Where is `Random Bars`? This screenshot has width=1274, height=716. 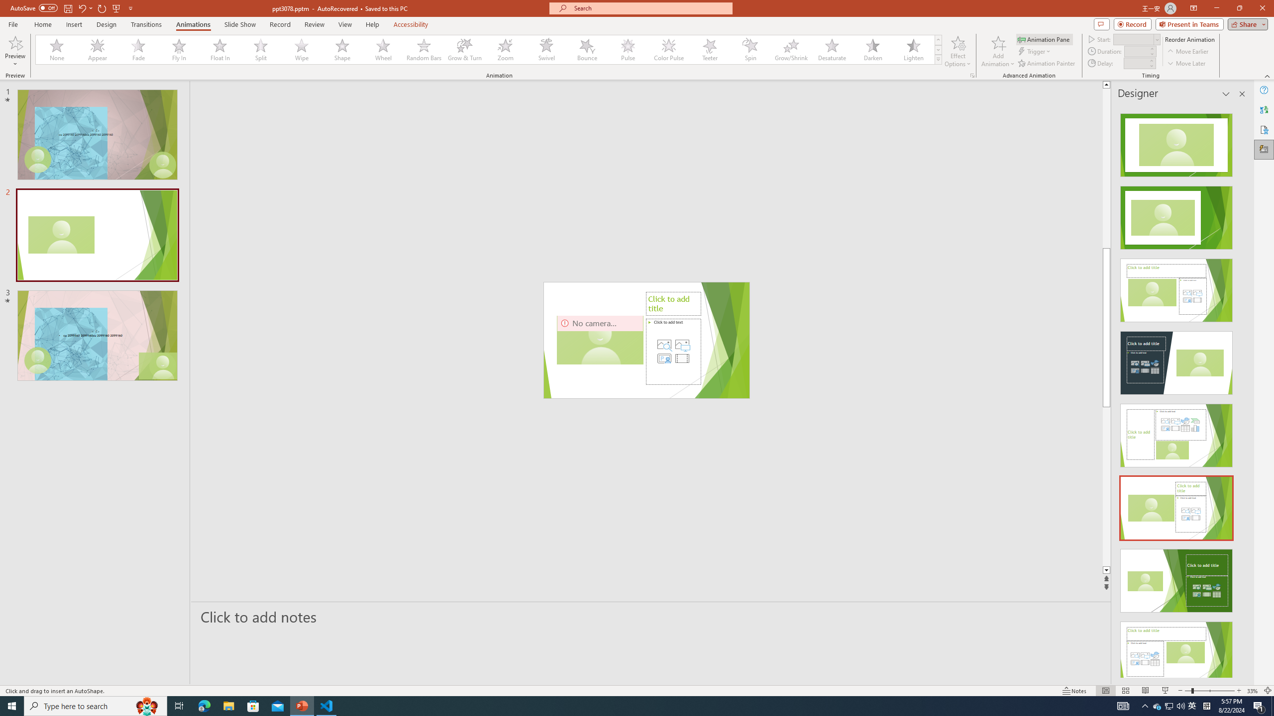
Random Bars is located at coordinates (424, 50).